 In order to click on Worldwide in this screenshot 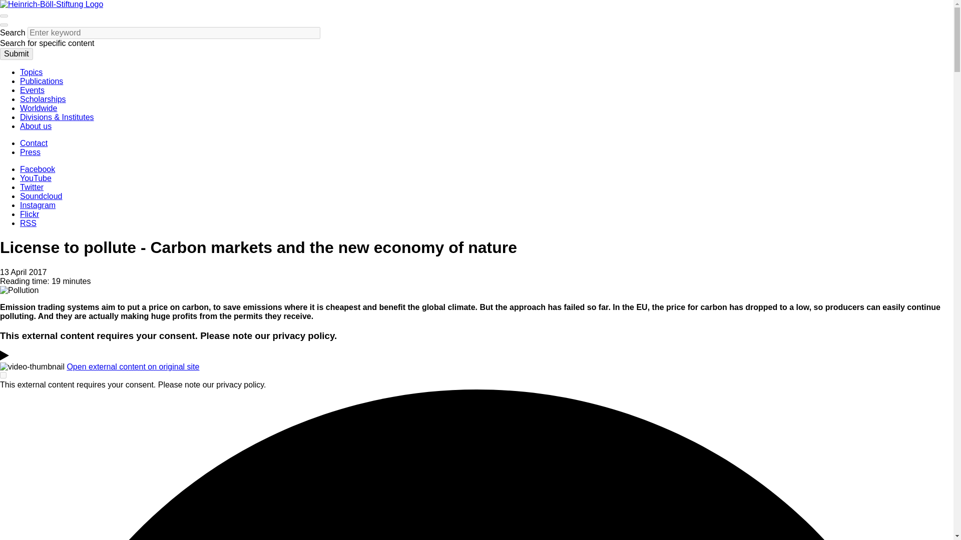, I will do `click(38, 108)`.